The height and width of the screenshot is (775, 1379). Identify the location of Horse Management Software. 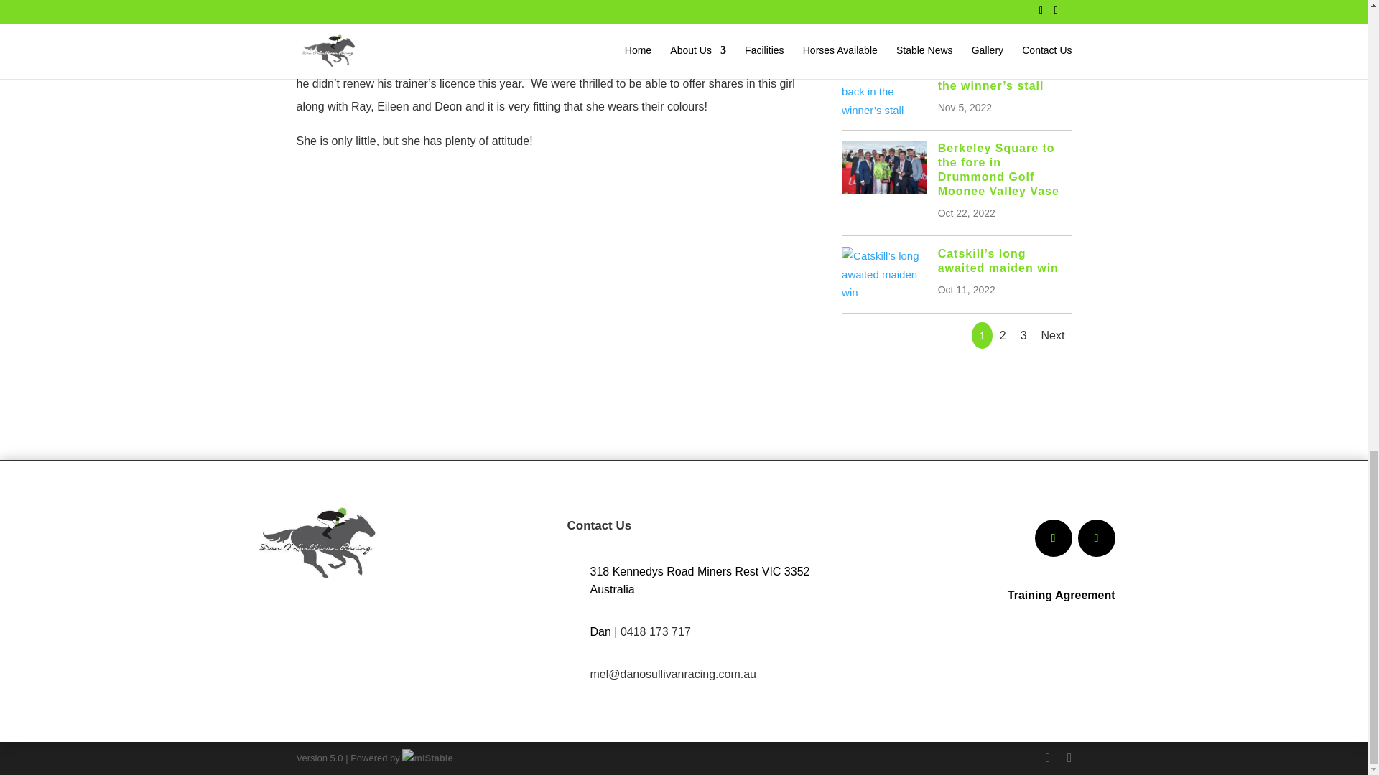
(427, 758).